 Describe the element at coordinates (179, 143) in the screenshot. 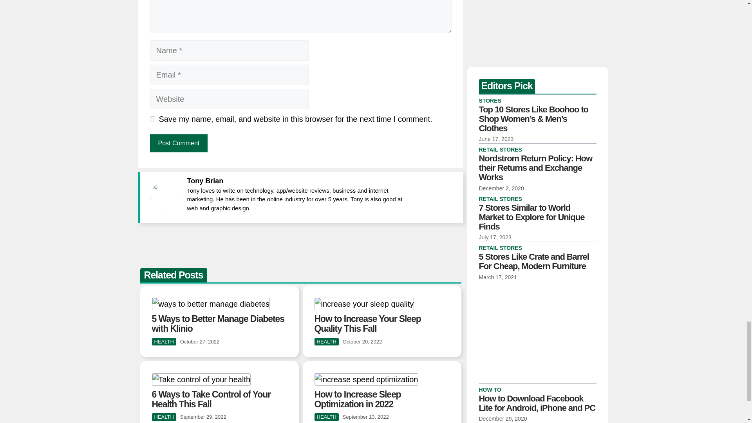

I see `Post Comment` at that location.